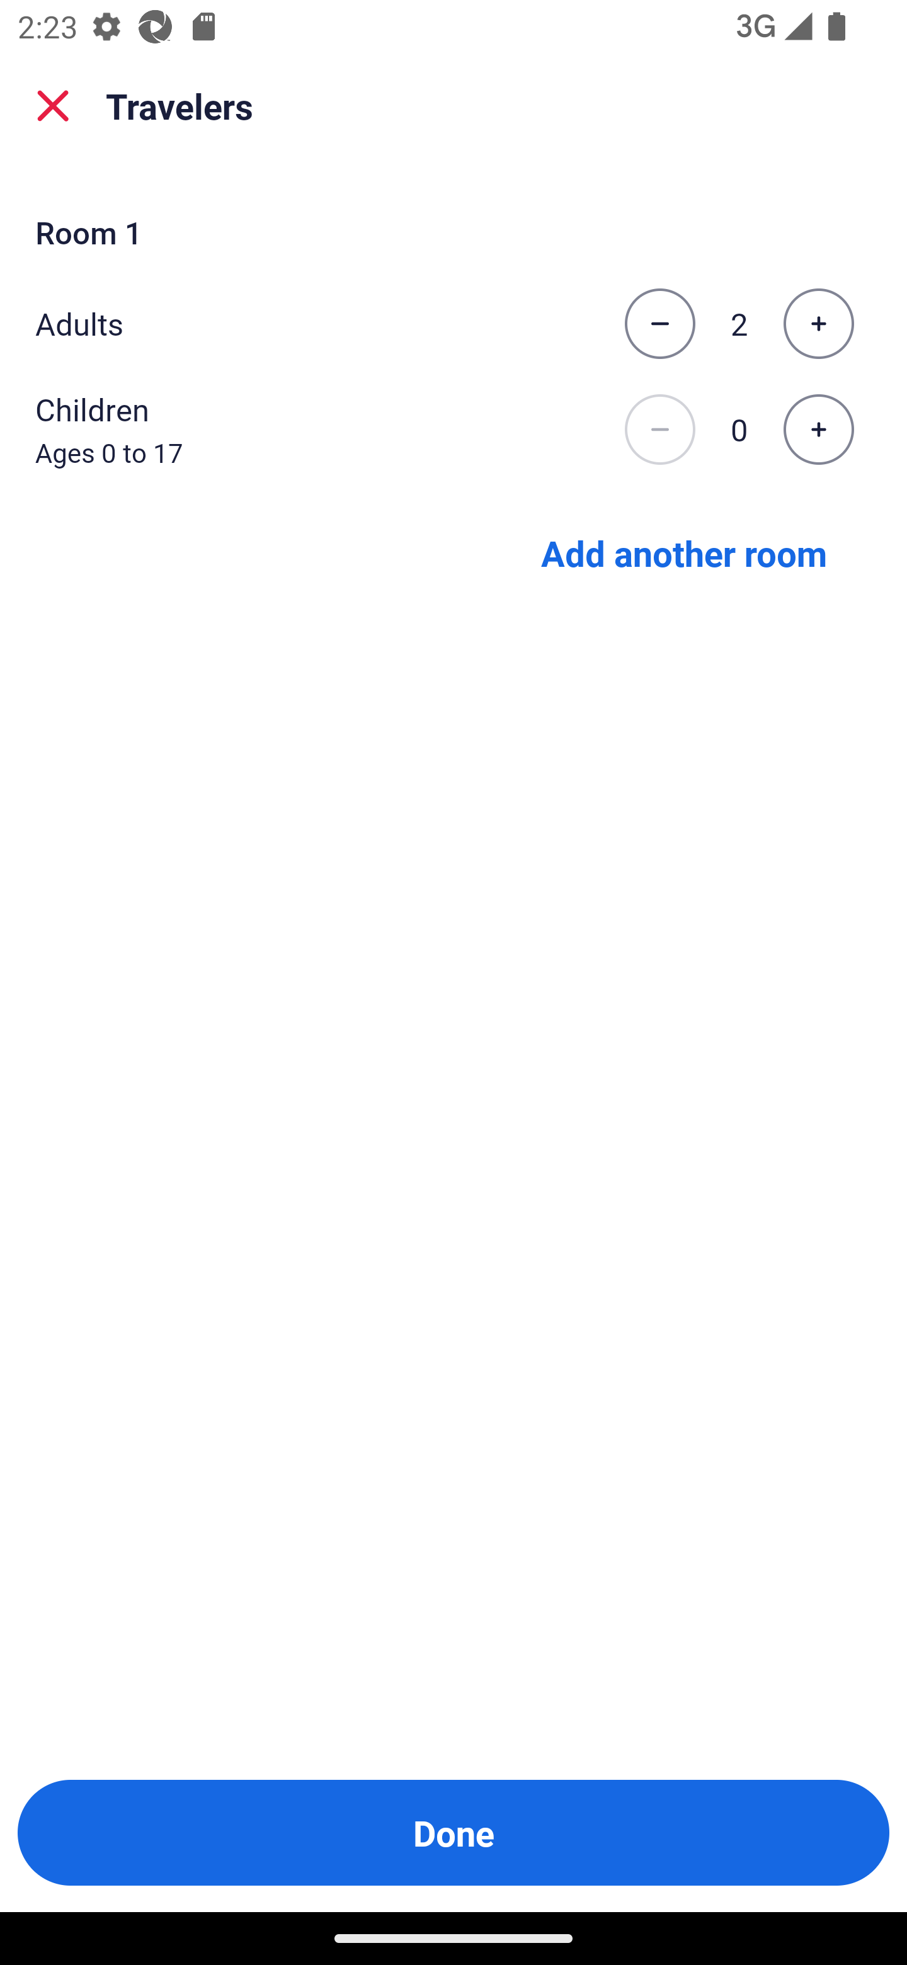 This screenshot has width=907, height=1965. What do you see at coordinates (818, 324) in the screenshot?
I see `Increase the number of adults` at bounding box center [818, 324].